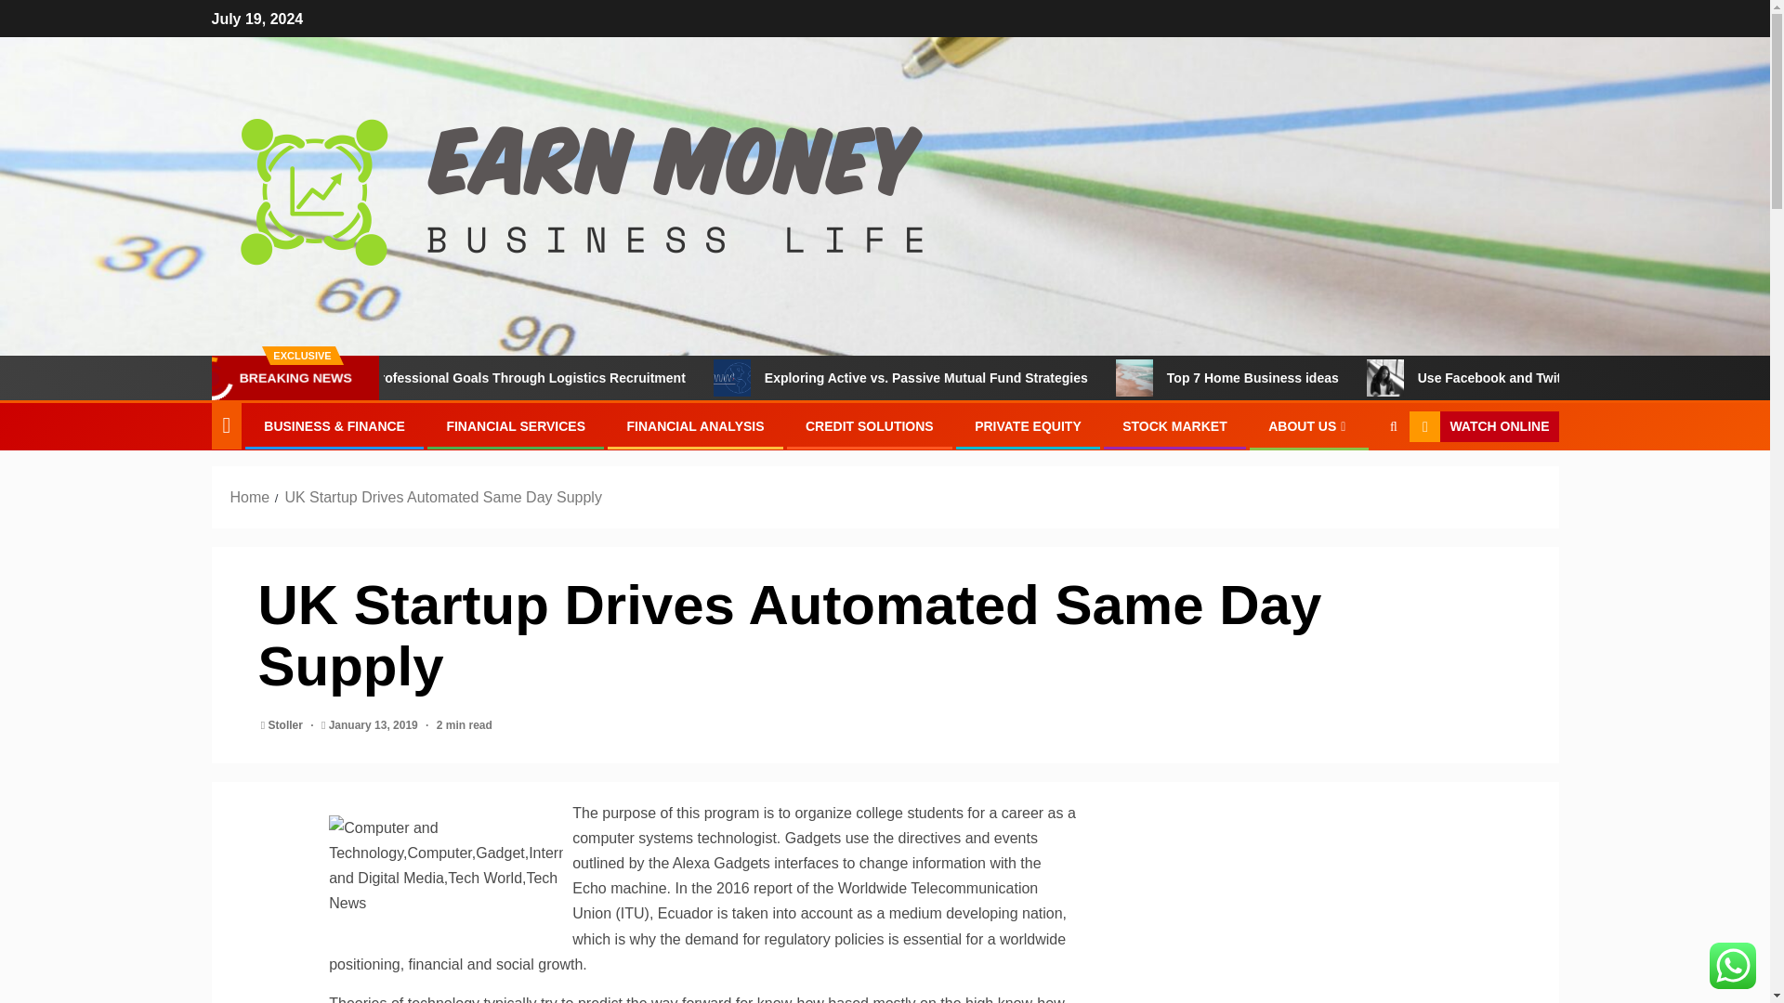 The width and height of the screenshot is (1784, 1003). I want to click on Use Facebook and Twitter to Grow Your Business, so click(1458, 377).